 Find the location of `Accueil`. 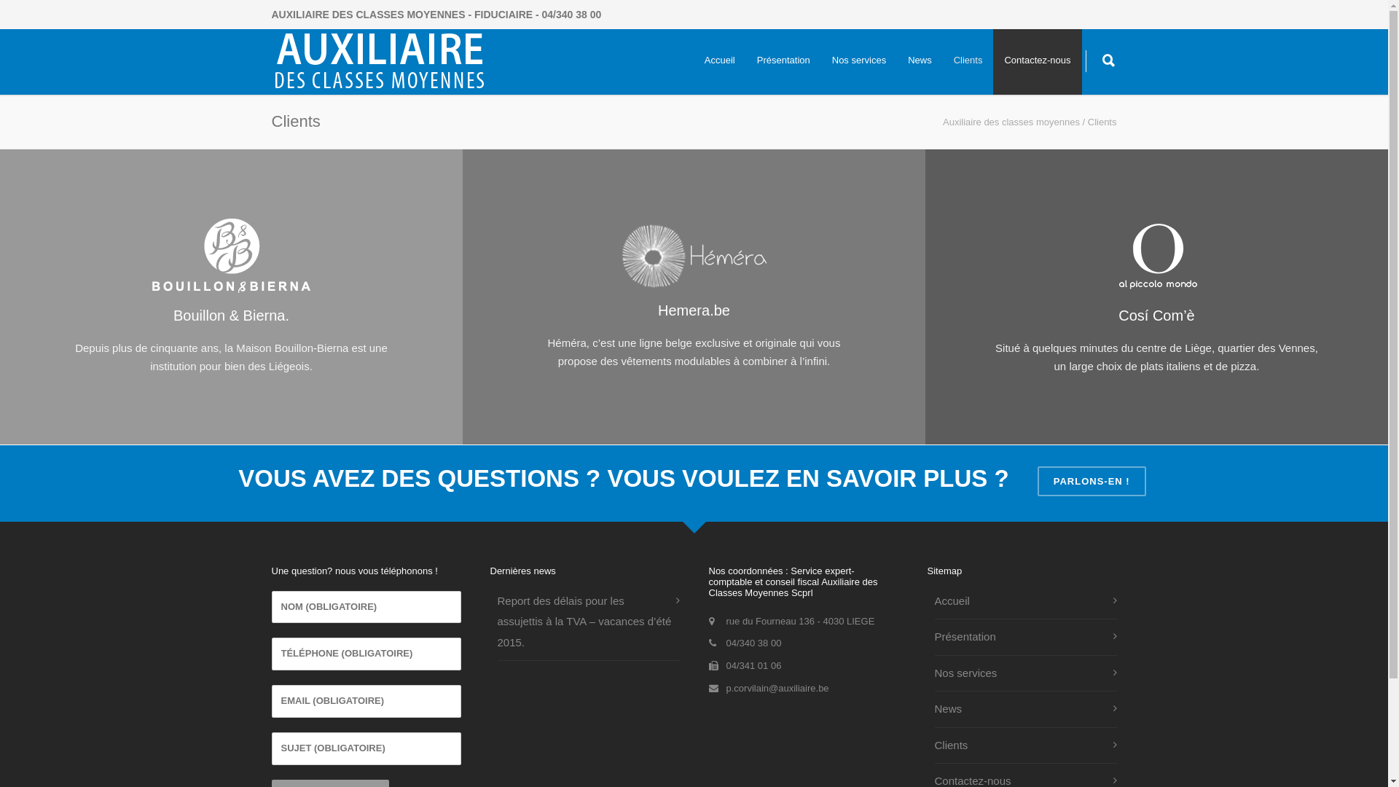

Accueil is located at coordinates (720, 60).